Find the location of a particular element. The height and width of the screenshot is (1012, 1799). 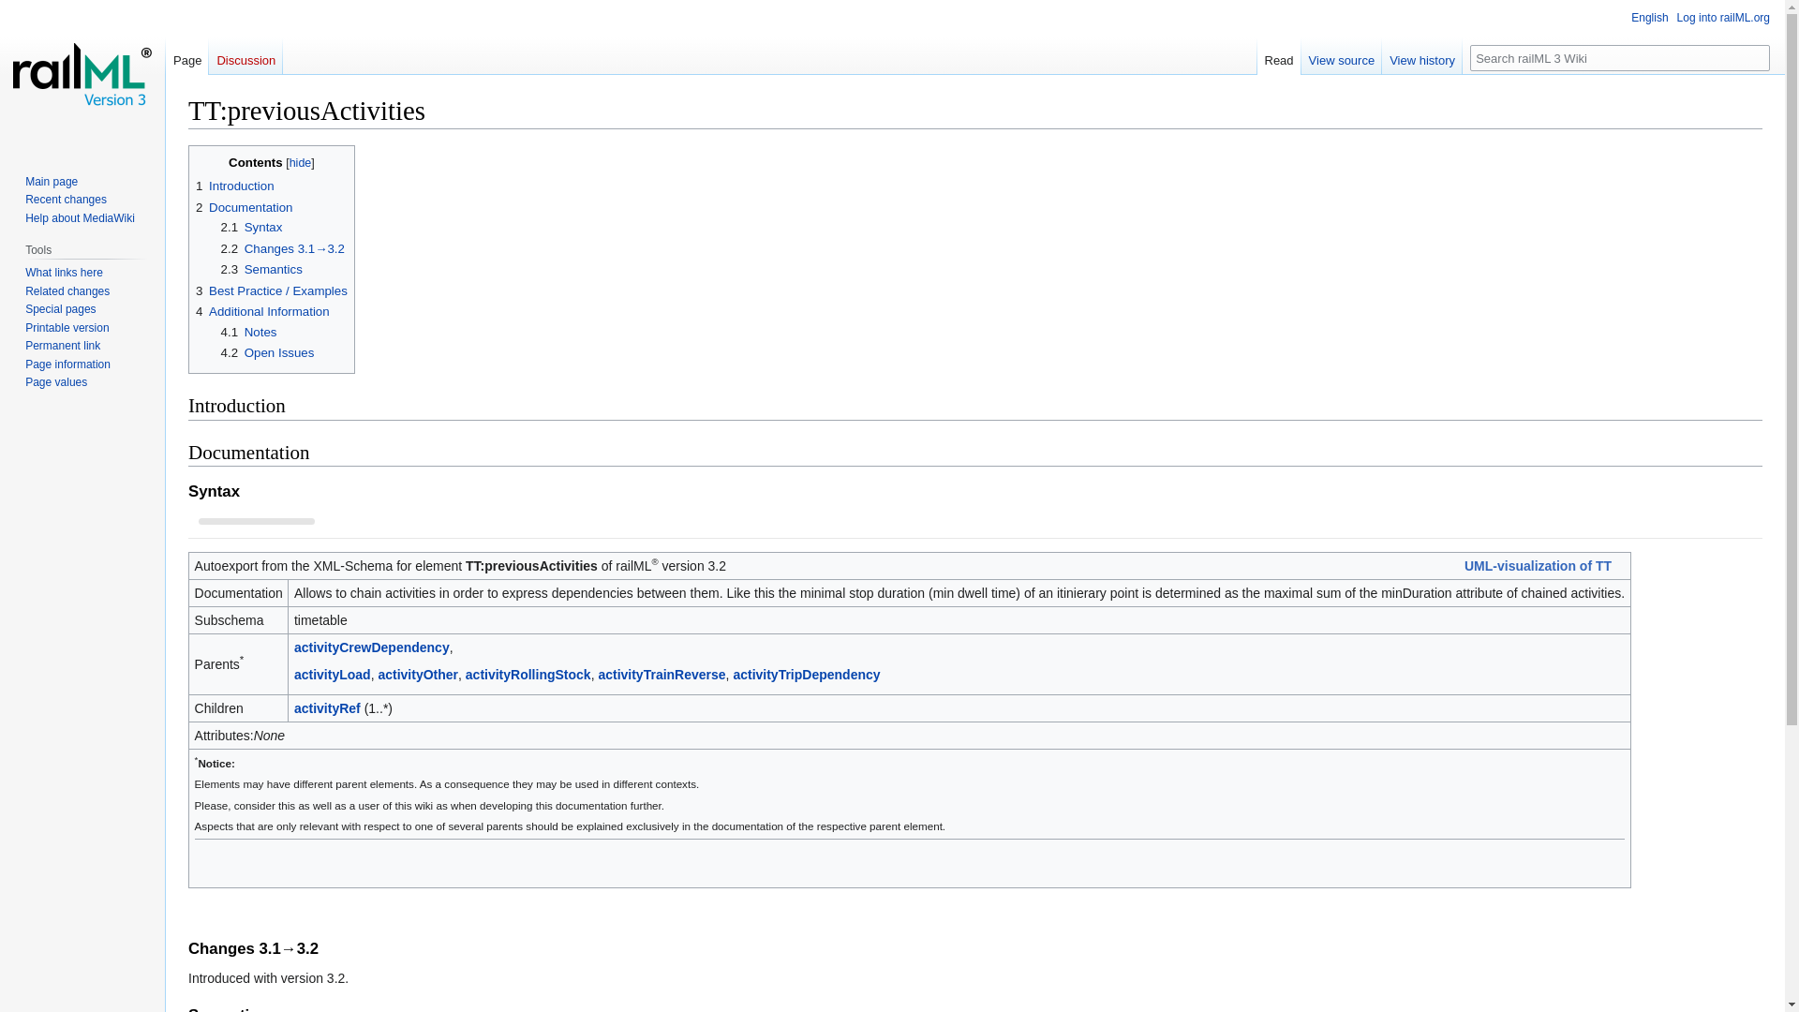

Go is located at coordinates (1756, 57).